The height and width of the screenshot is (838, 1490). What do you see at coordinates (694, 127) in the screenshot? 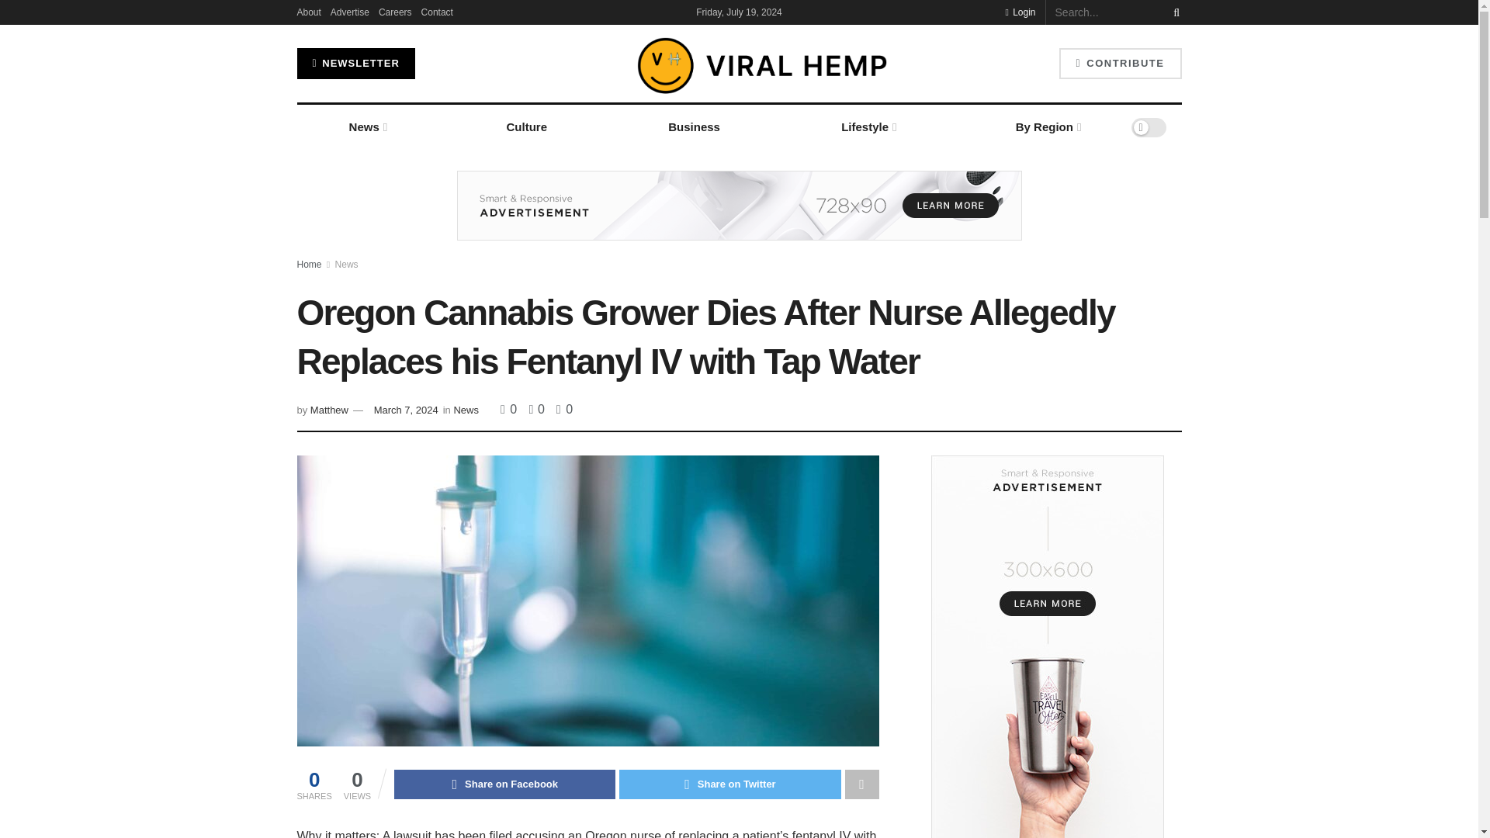
I see `Business` at bounding box center [694, 127].